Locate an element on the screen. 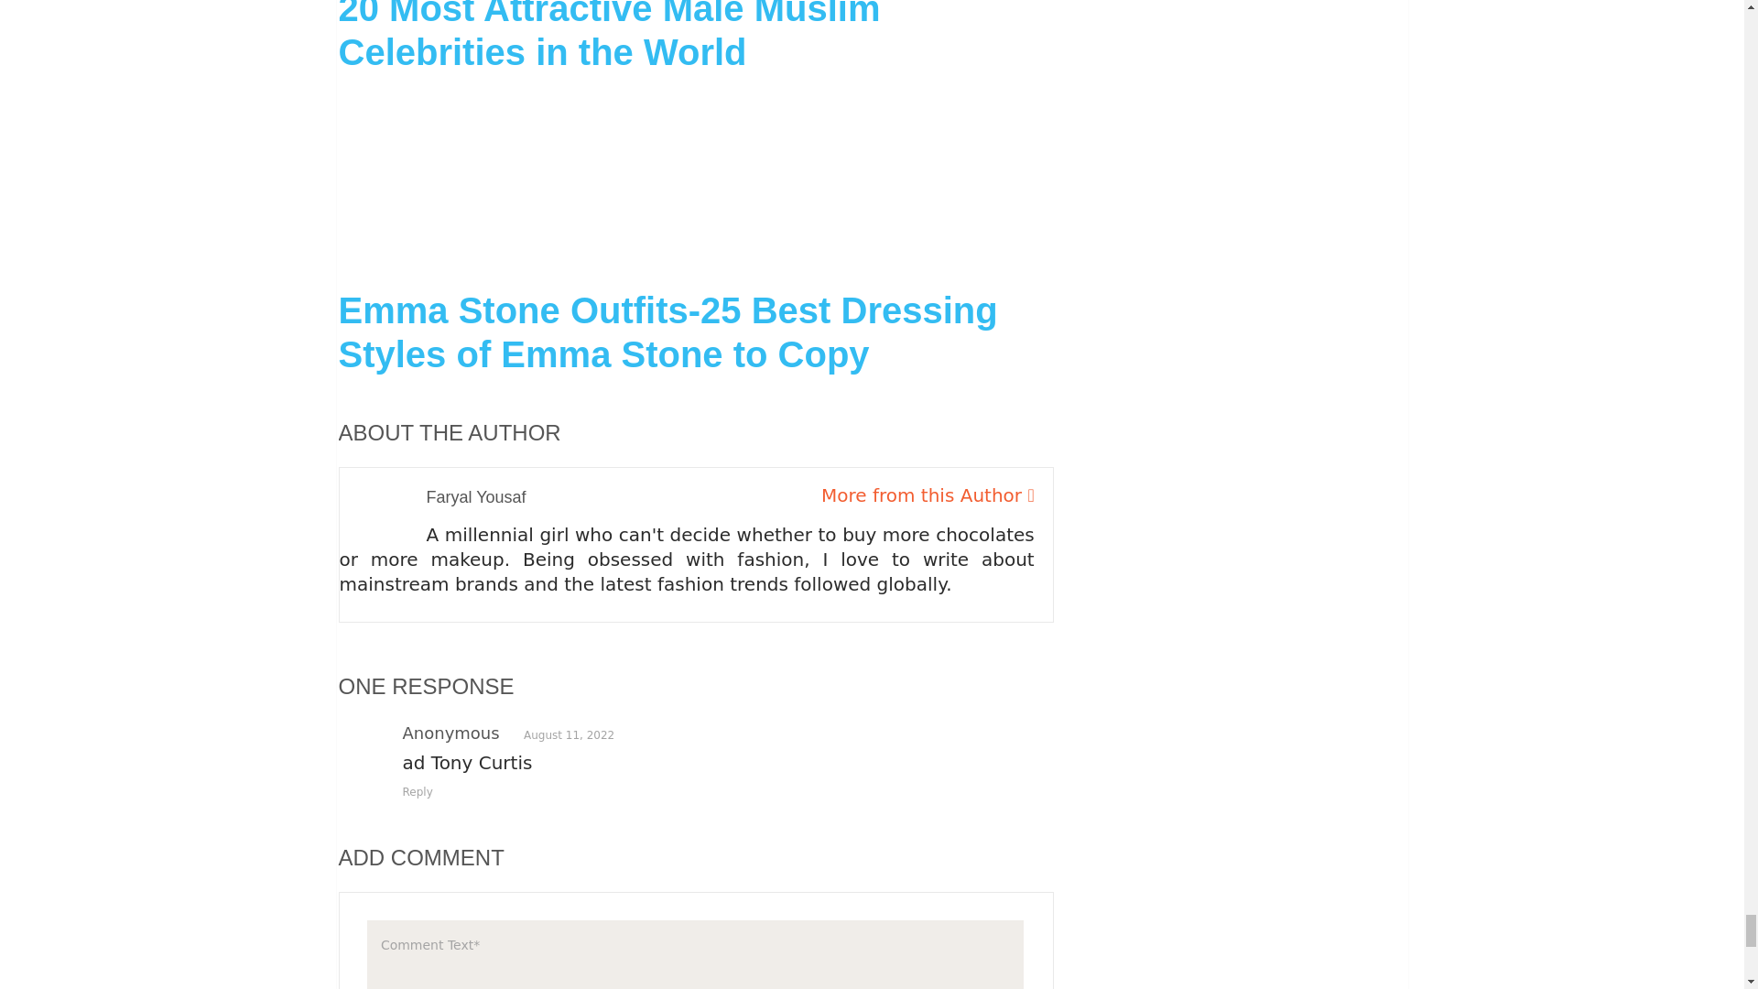  20 Most Attractive Male Muslim Celebrities in the World is located at coordinates (610, 36).